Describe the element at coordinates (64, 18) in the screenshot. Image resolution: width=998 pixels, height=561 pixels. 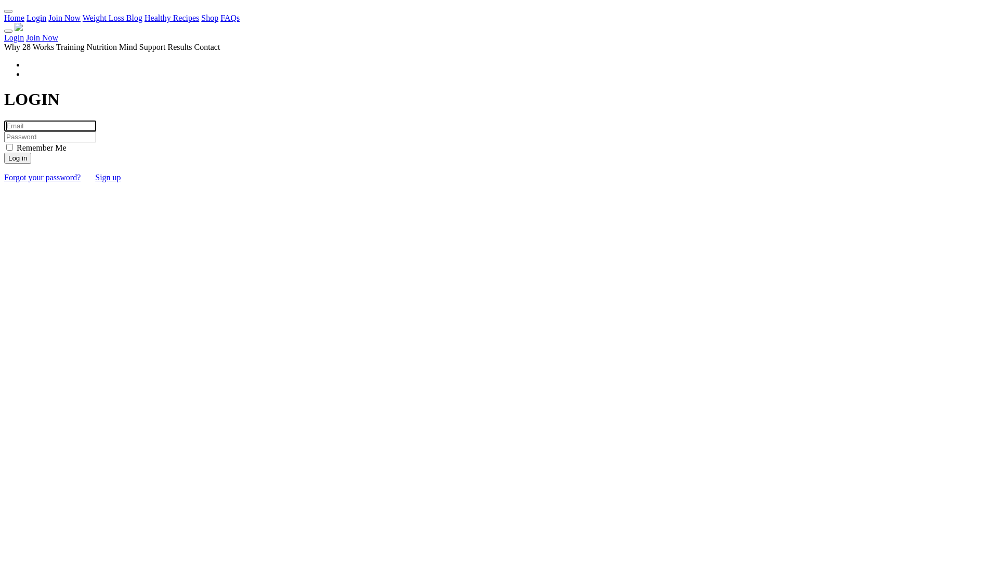
I see `Join Now` at that location.